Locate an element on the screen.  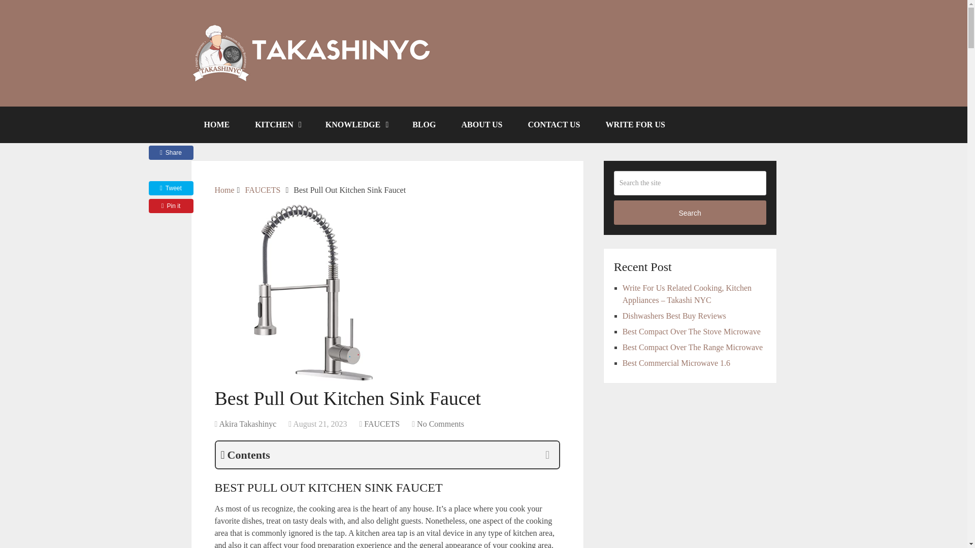
FAUCETS is located at coordinates (262, 190).